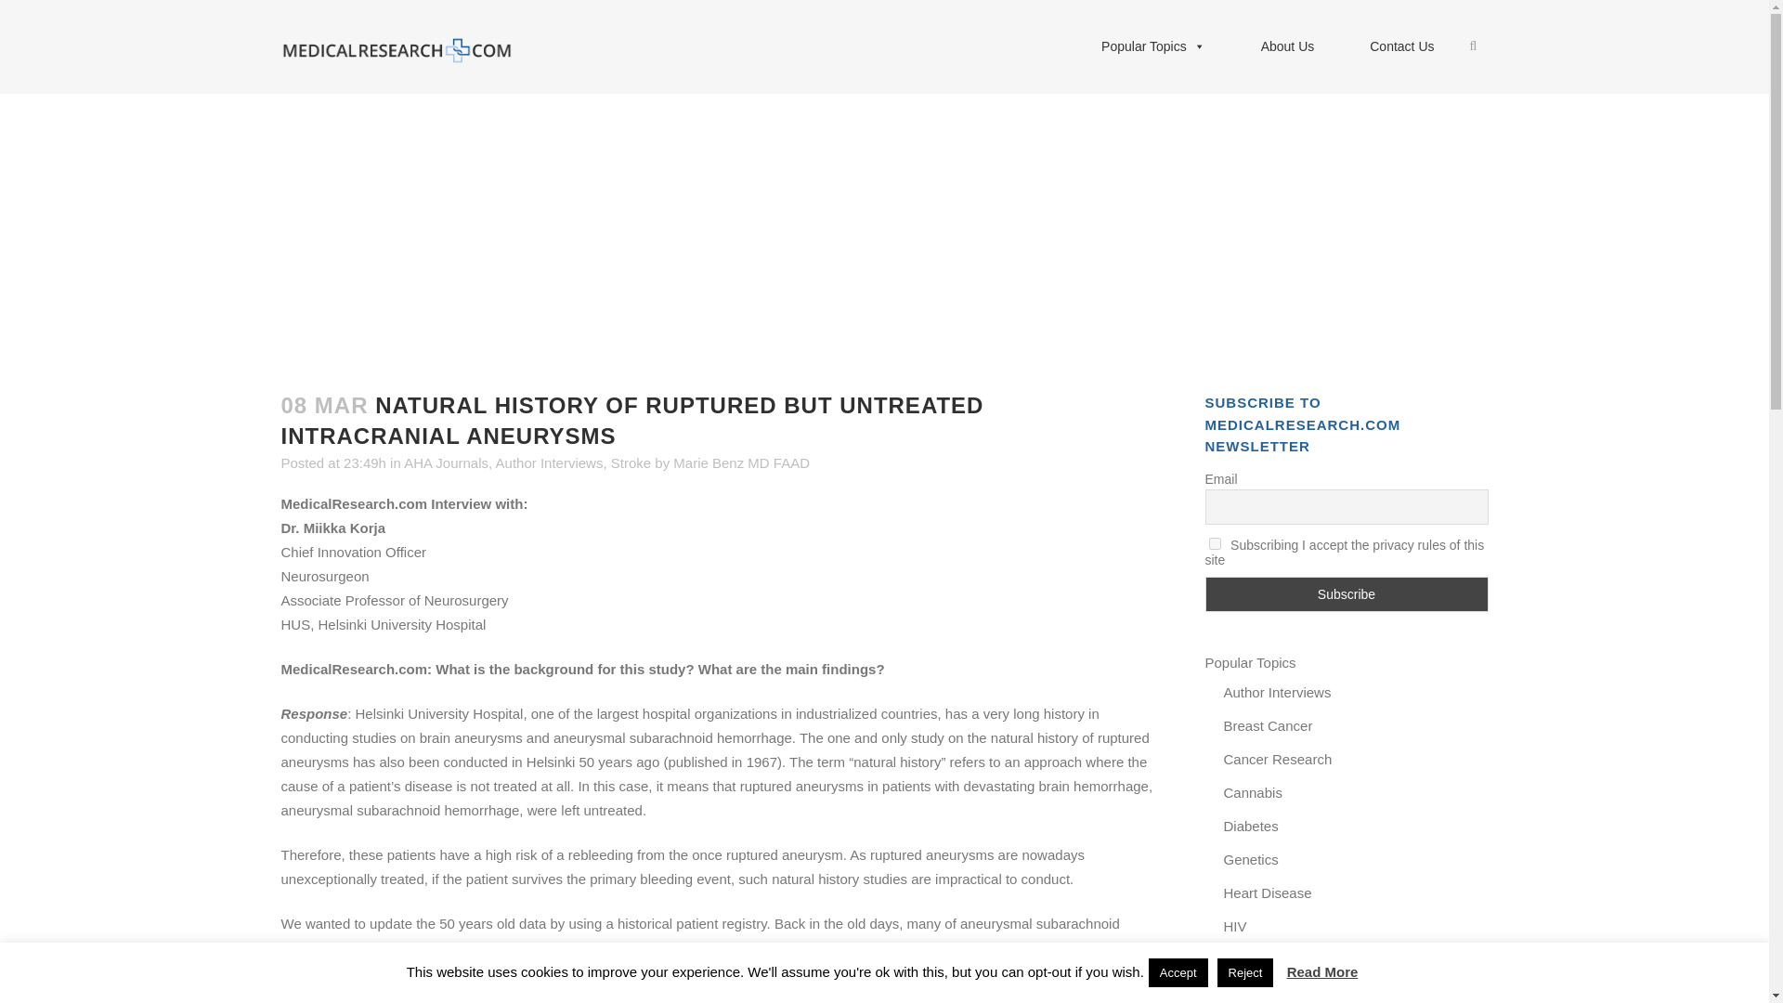 This screenshot has width=1783, height=1003. I want to click on on, so click(1215, 542).